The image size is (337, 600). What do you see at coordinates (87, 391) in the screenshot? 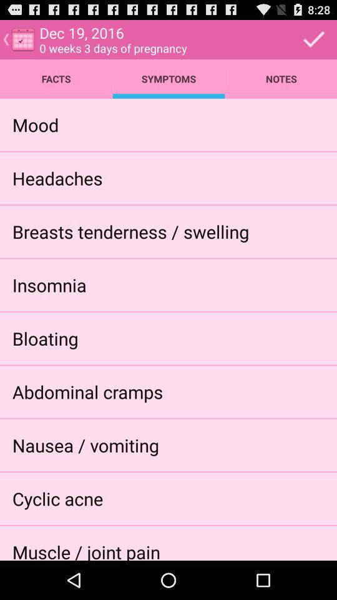
I see `open the icon below bloating app` at bounding box center [87, 391].